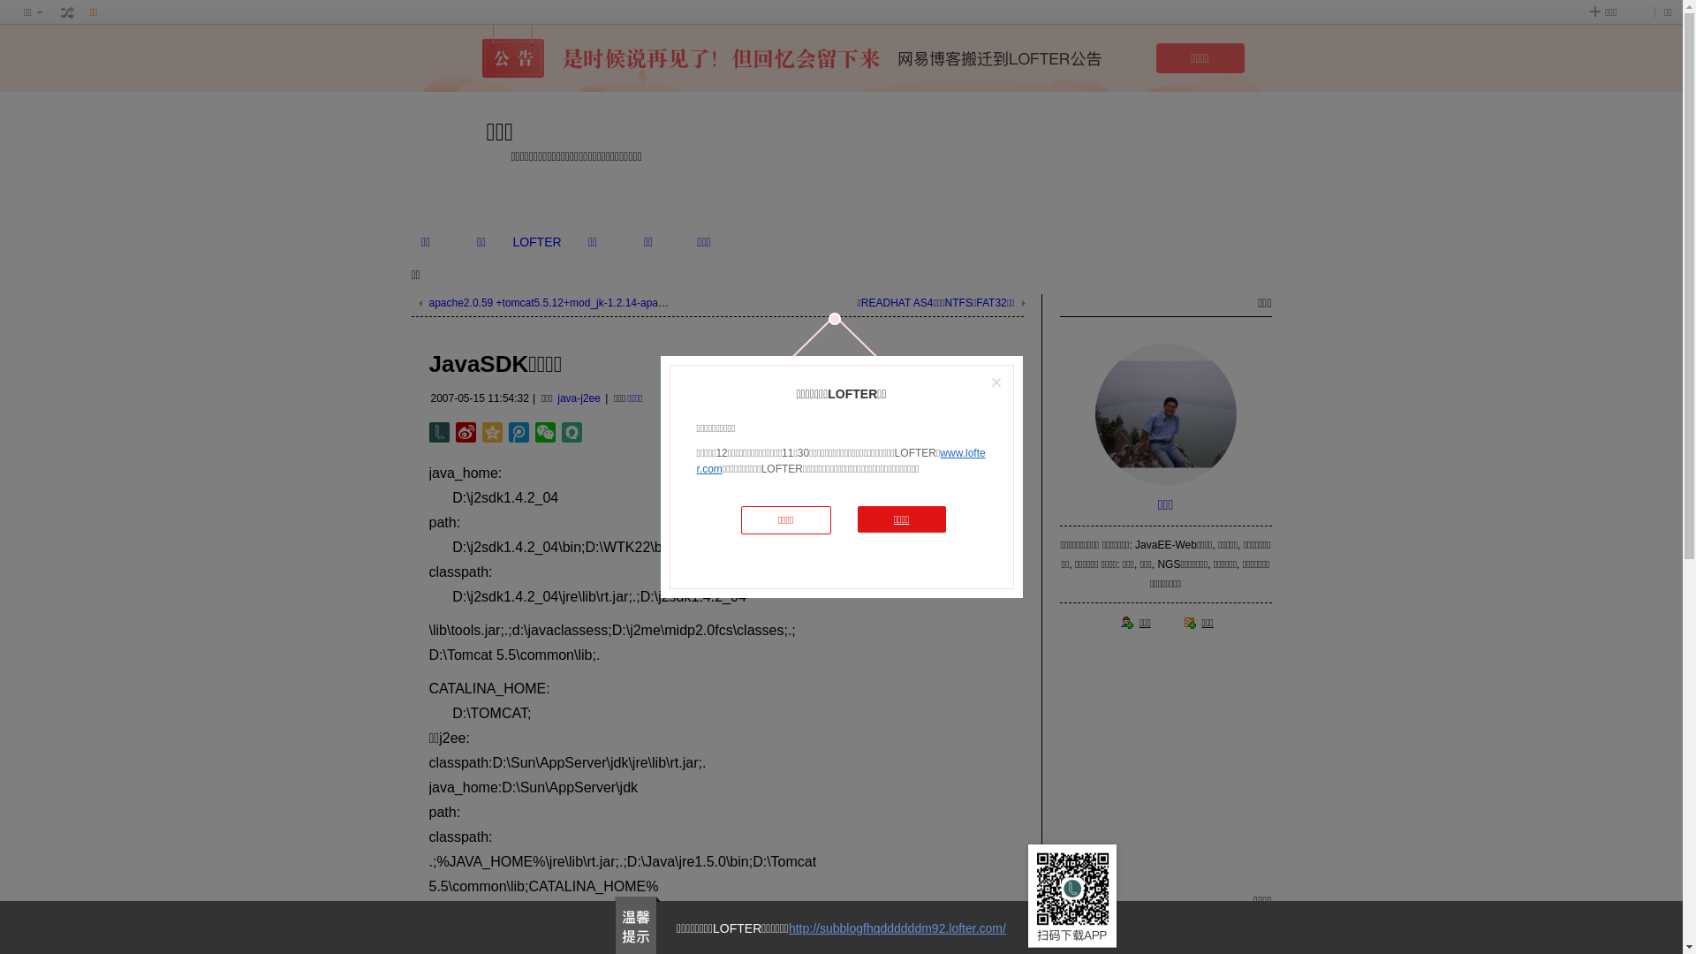  I want to click on http://subblogfhqddddddm92.lofter.com/, so click(897, 928).